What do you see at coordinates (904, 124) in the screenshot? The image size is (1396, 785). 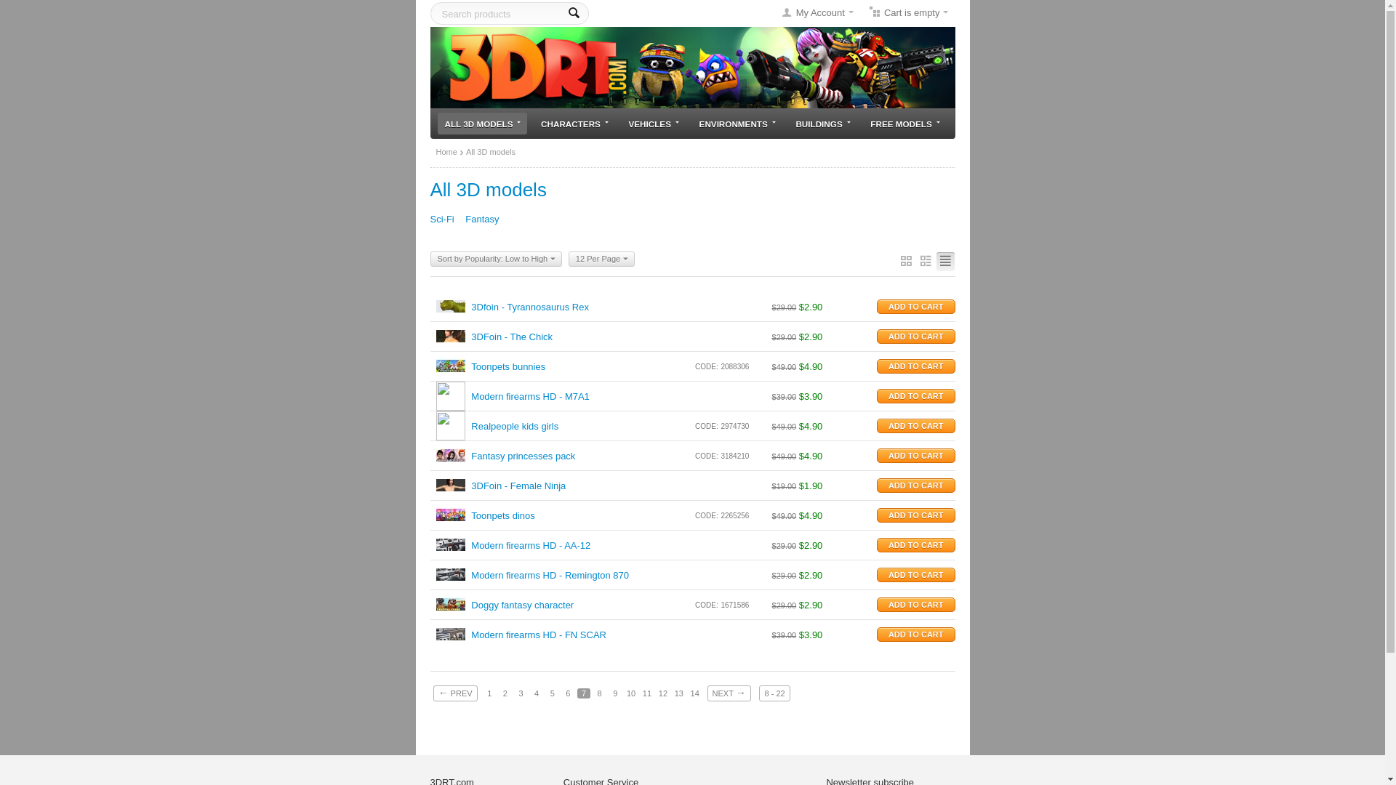 I see `FREE MODELS` at bounding box center [904, 124].